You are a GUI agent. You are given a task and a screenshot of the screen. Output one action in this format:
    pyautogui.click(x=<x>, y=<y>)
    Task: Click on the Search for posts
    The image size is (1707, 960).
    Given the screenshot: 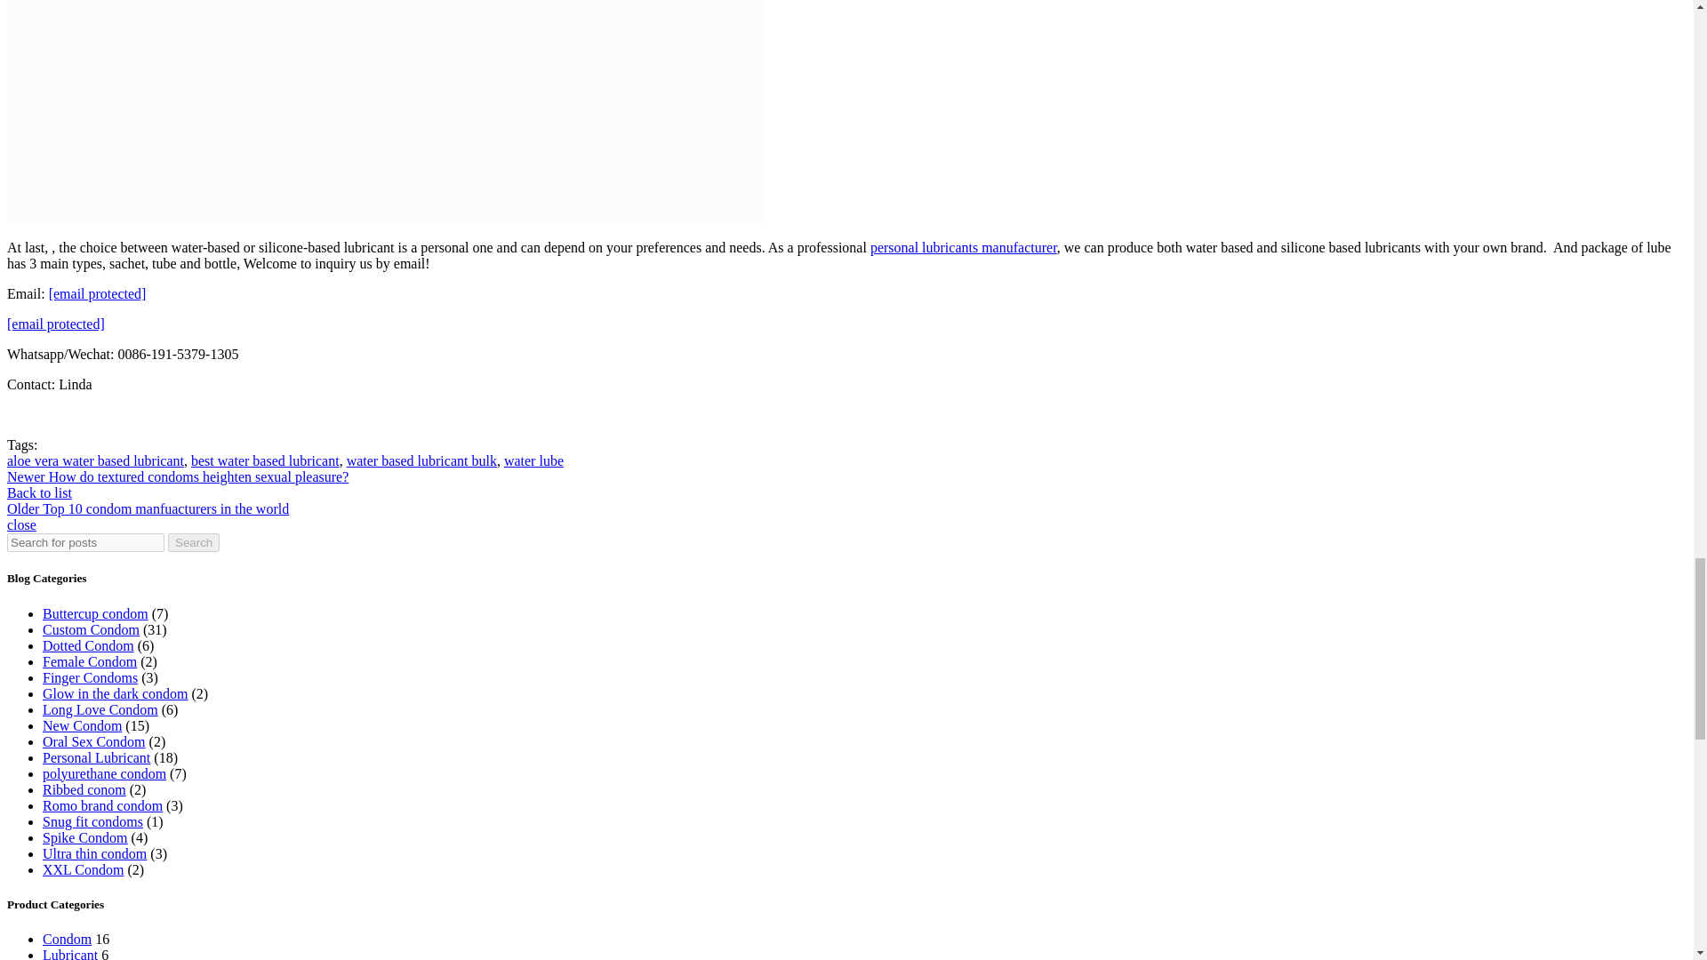 What is the action you would take?
    pyautogui.click(x=85, y=542)
    